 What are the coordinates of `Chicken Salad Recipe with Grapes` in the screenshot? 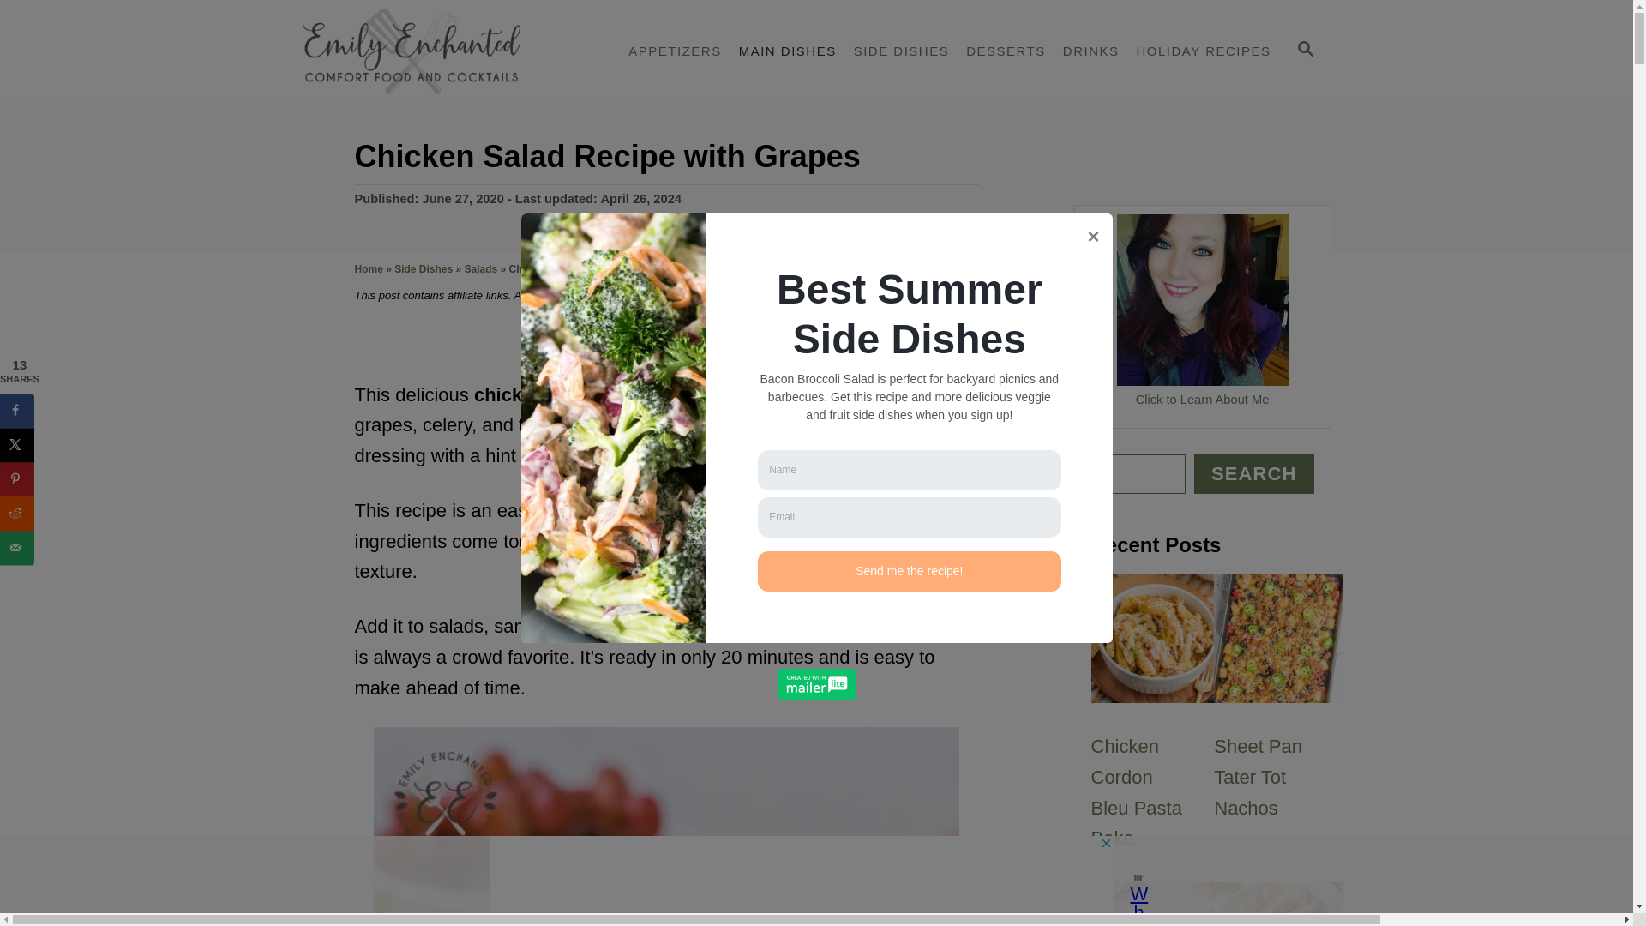 It's located at (666, 827).